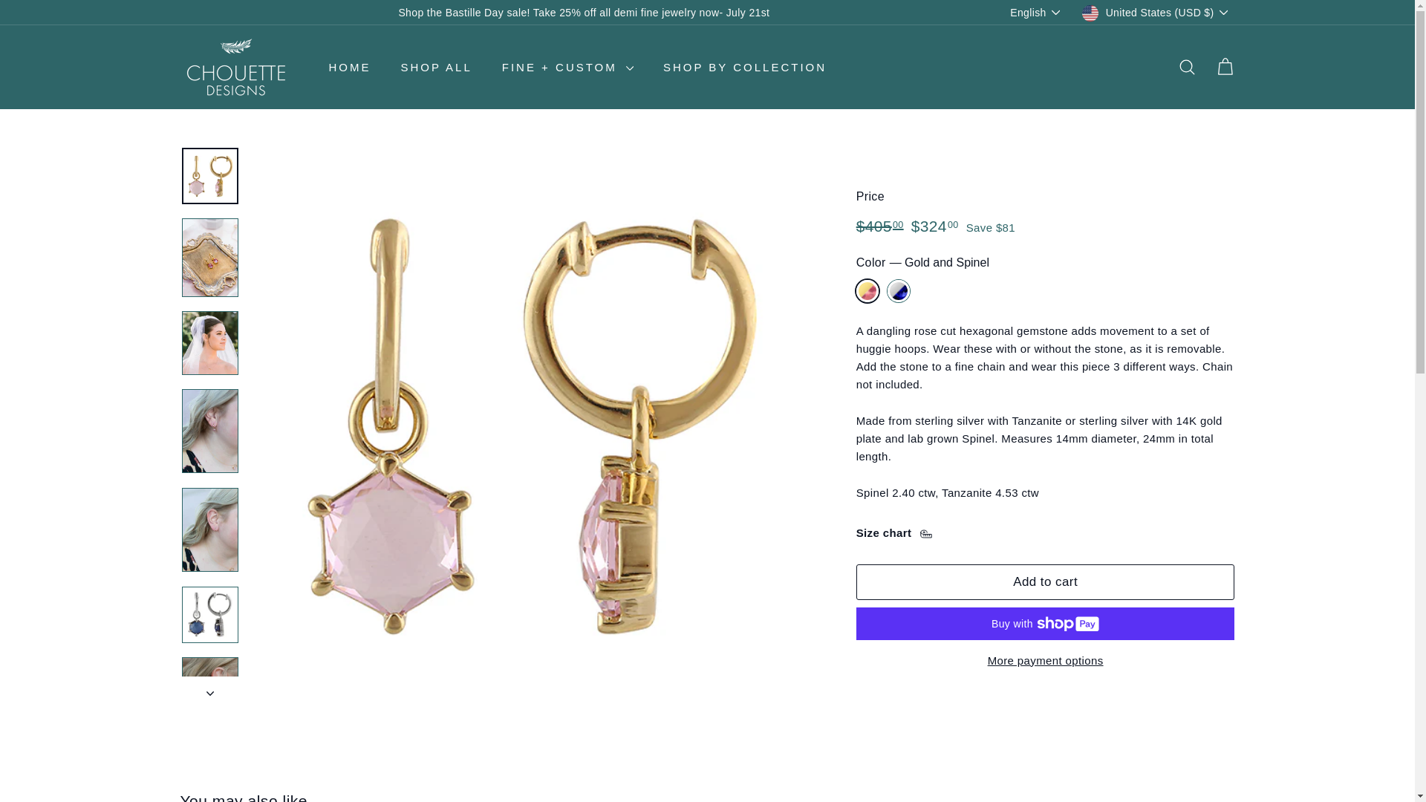 The image size is (1426, 802). I want to click on SHOP ALL, so click(437, 67).